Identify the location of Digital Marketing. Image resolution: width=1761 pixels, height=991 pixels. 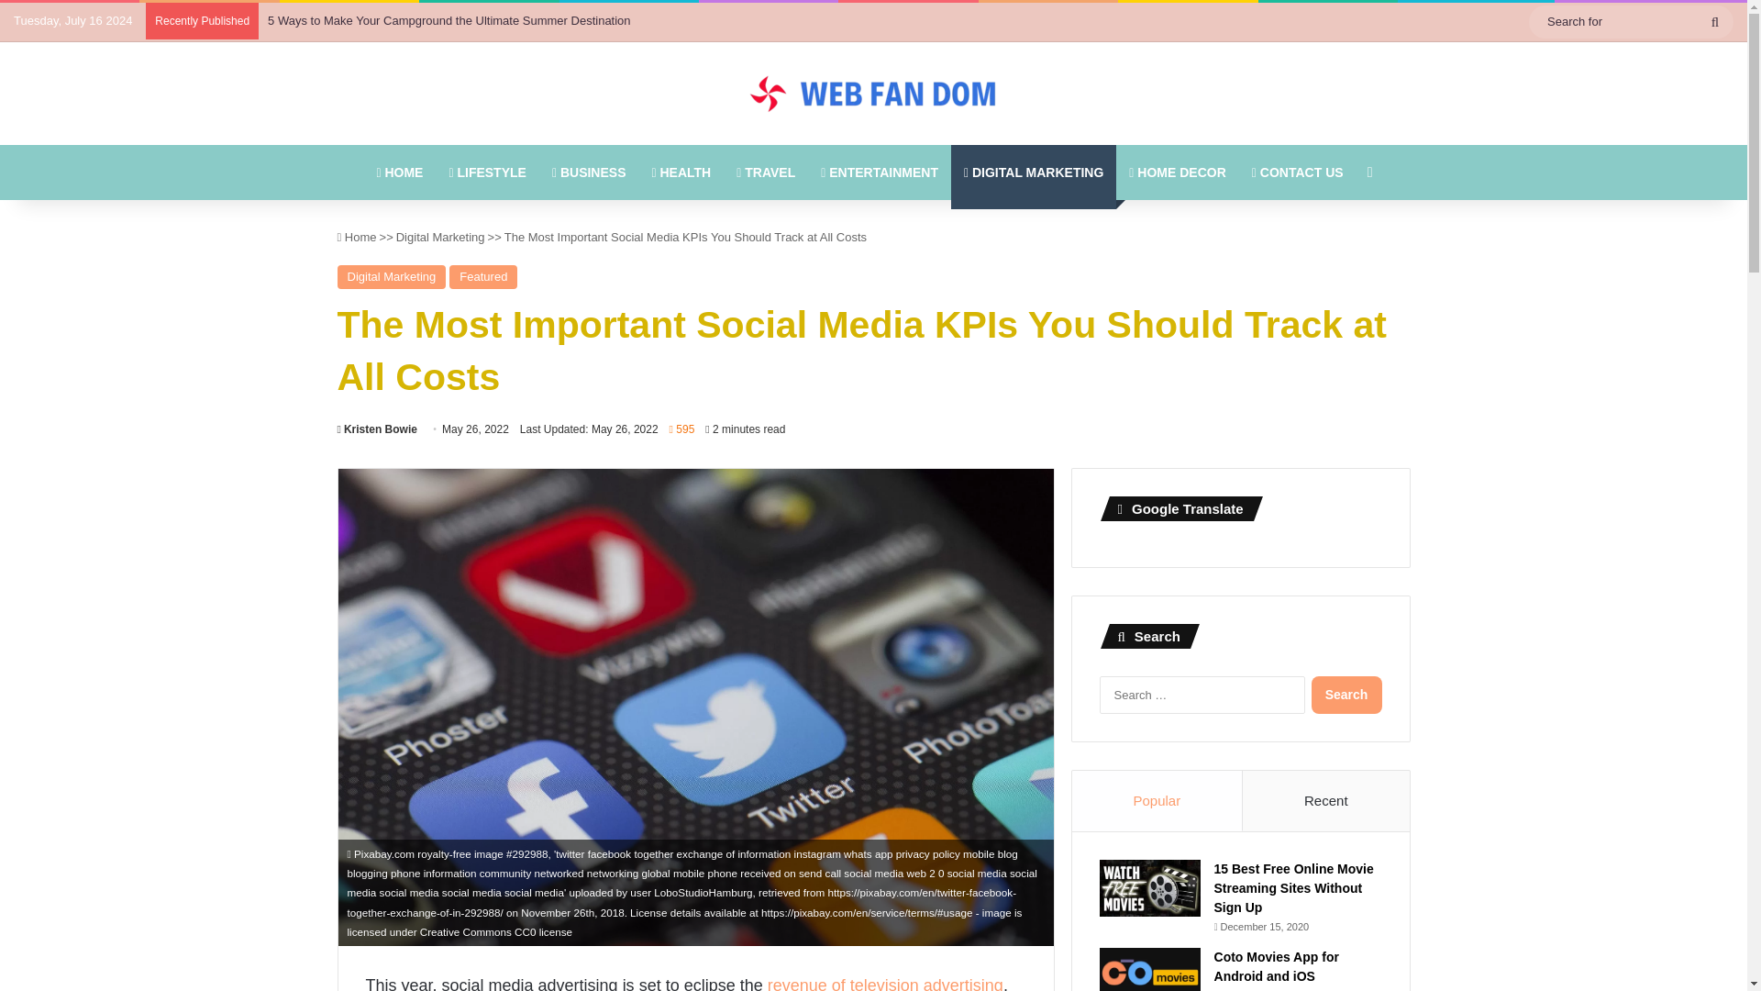
(440, 237).